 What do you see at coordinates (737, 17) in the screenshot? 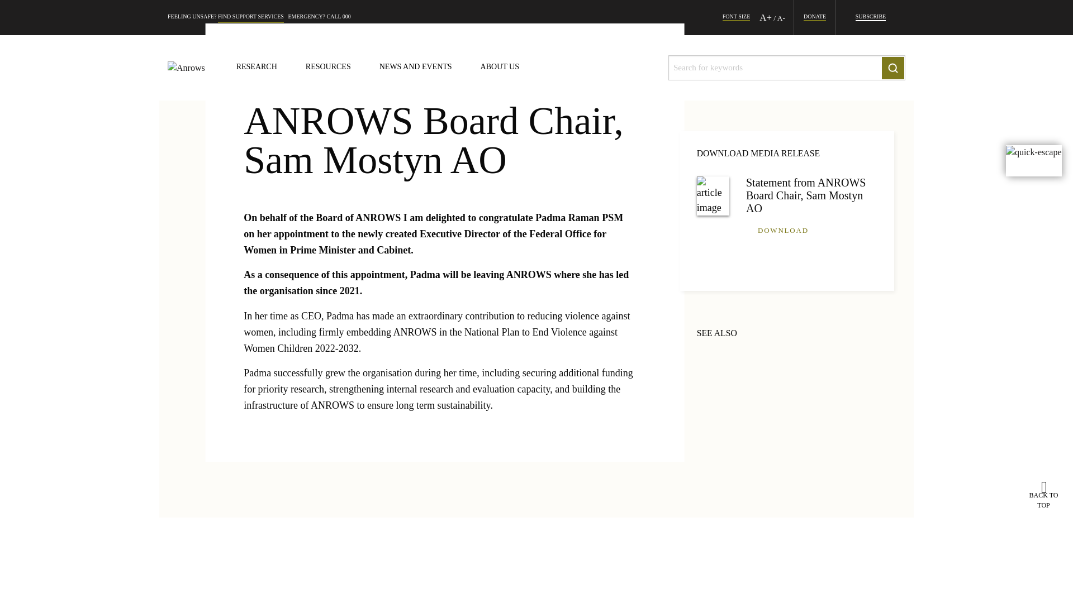
I see `FONT SIZE` at bounding box center [737, 17].